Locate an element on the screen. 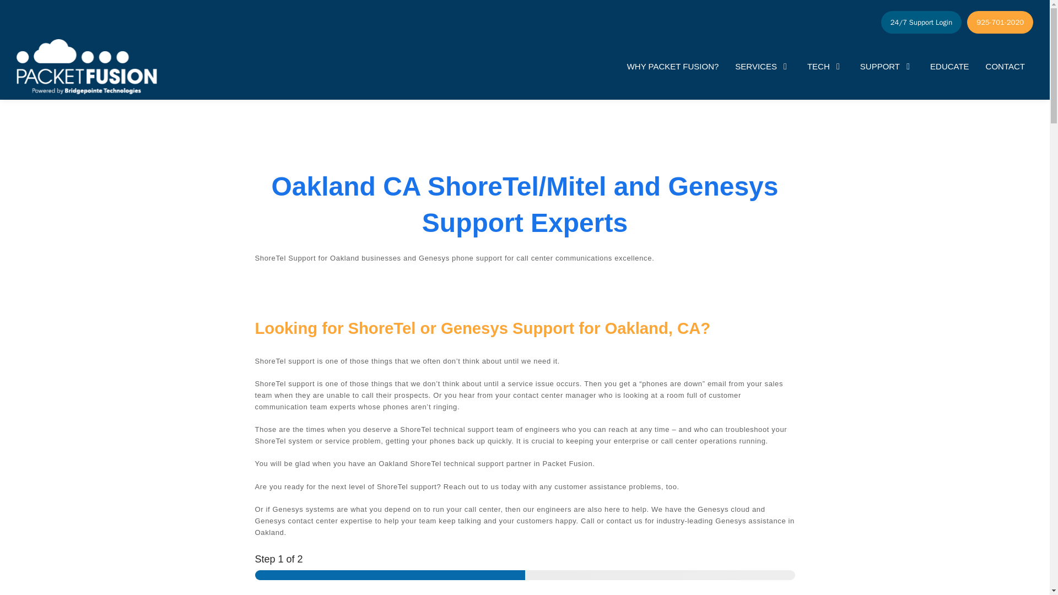 This screenshot has width=1058, height=595. SERVICES is located at coordinates (763, 67).